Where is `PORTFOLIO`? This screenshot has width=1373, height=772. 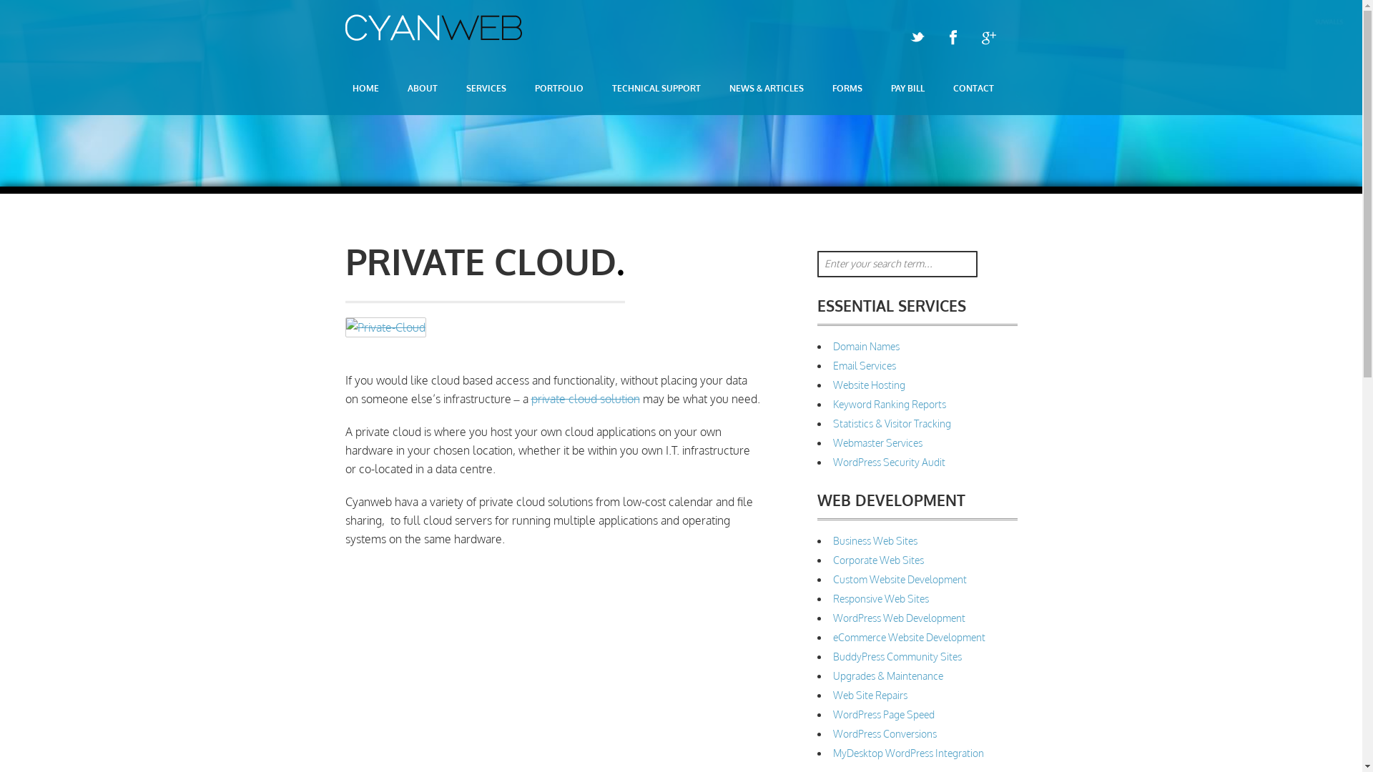 PORTFOLIO is located at coordinates (559, 89).